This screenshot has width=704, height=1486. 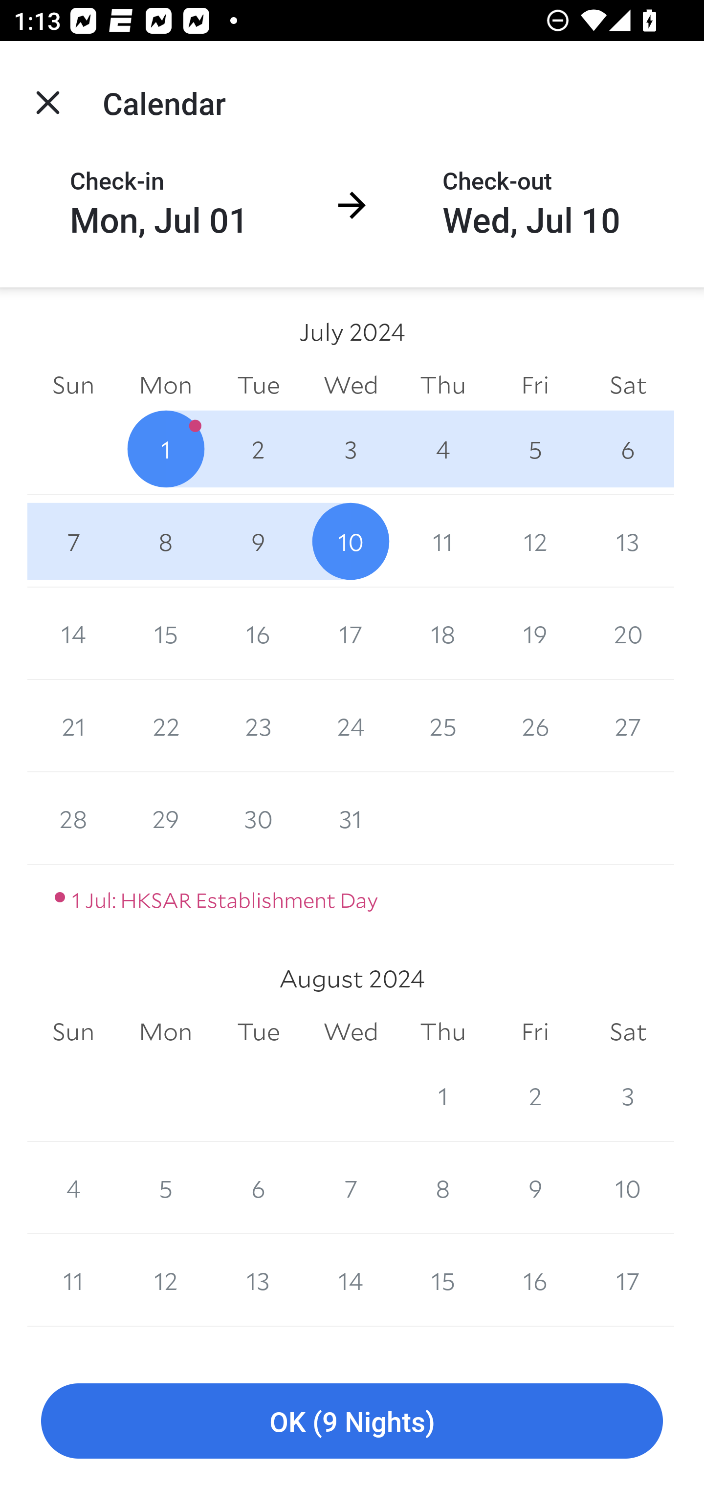 I want to click on 27 27 July 2024, so click(x=628, y=726).